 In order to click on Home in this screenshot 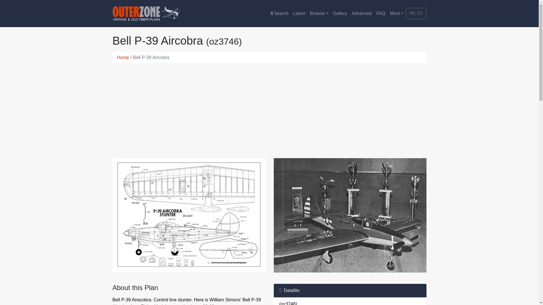, I will do `click(123, 57)`.